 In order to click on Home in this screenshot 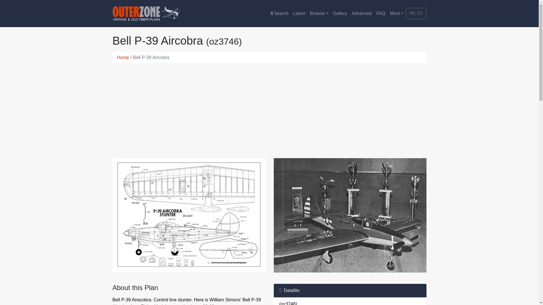, I will do `click(123, 57)`.